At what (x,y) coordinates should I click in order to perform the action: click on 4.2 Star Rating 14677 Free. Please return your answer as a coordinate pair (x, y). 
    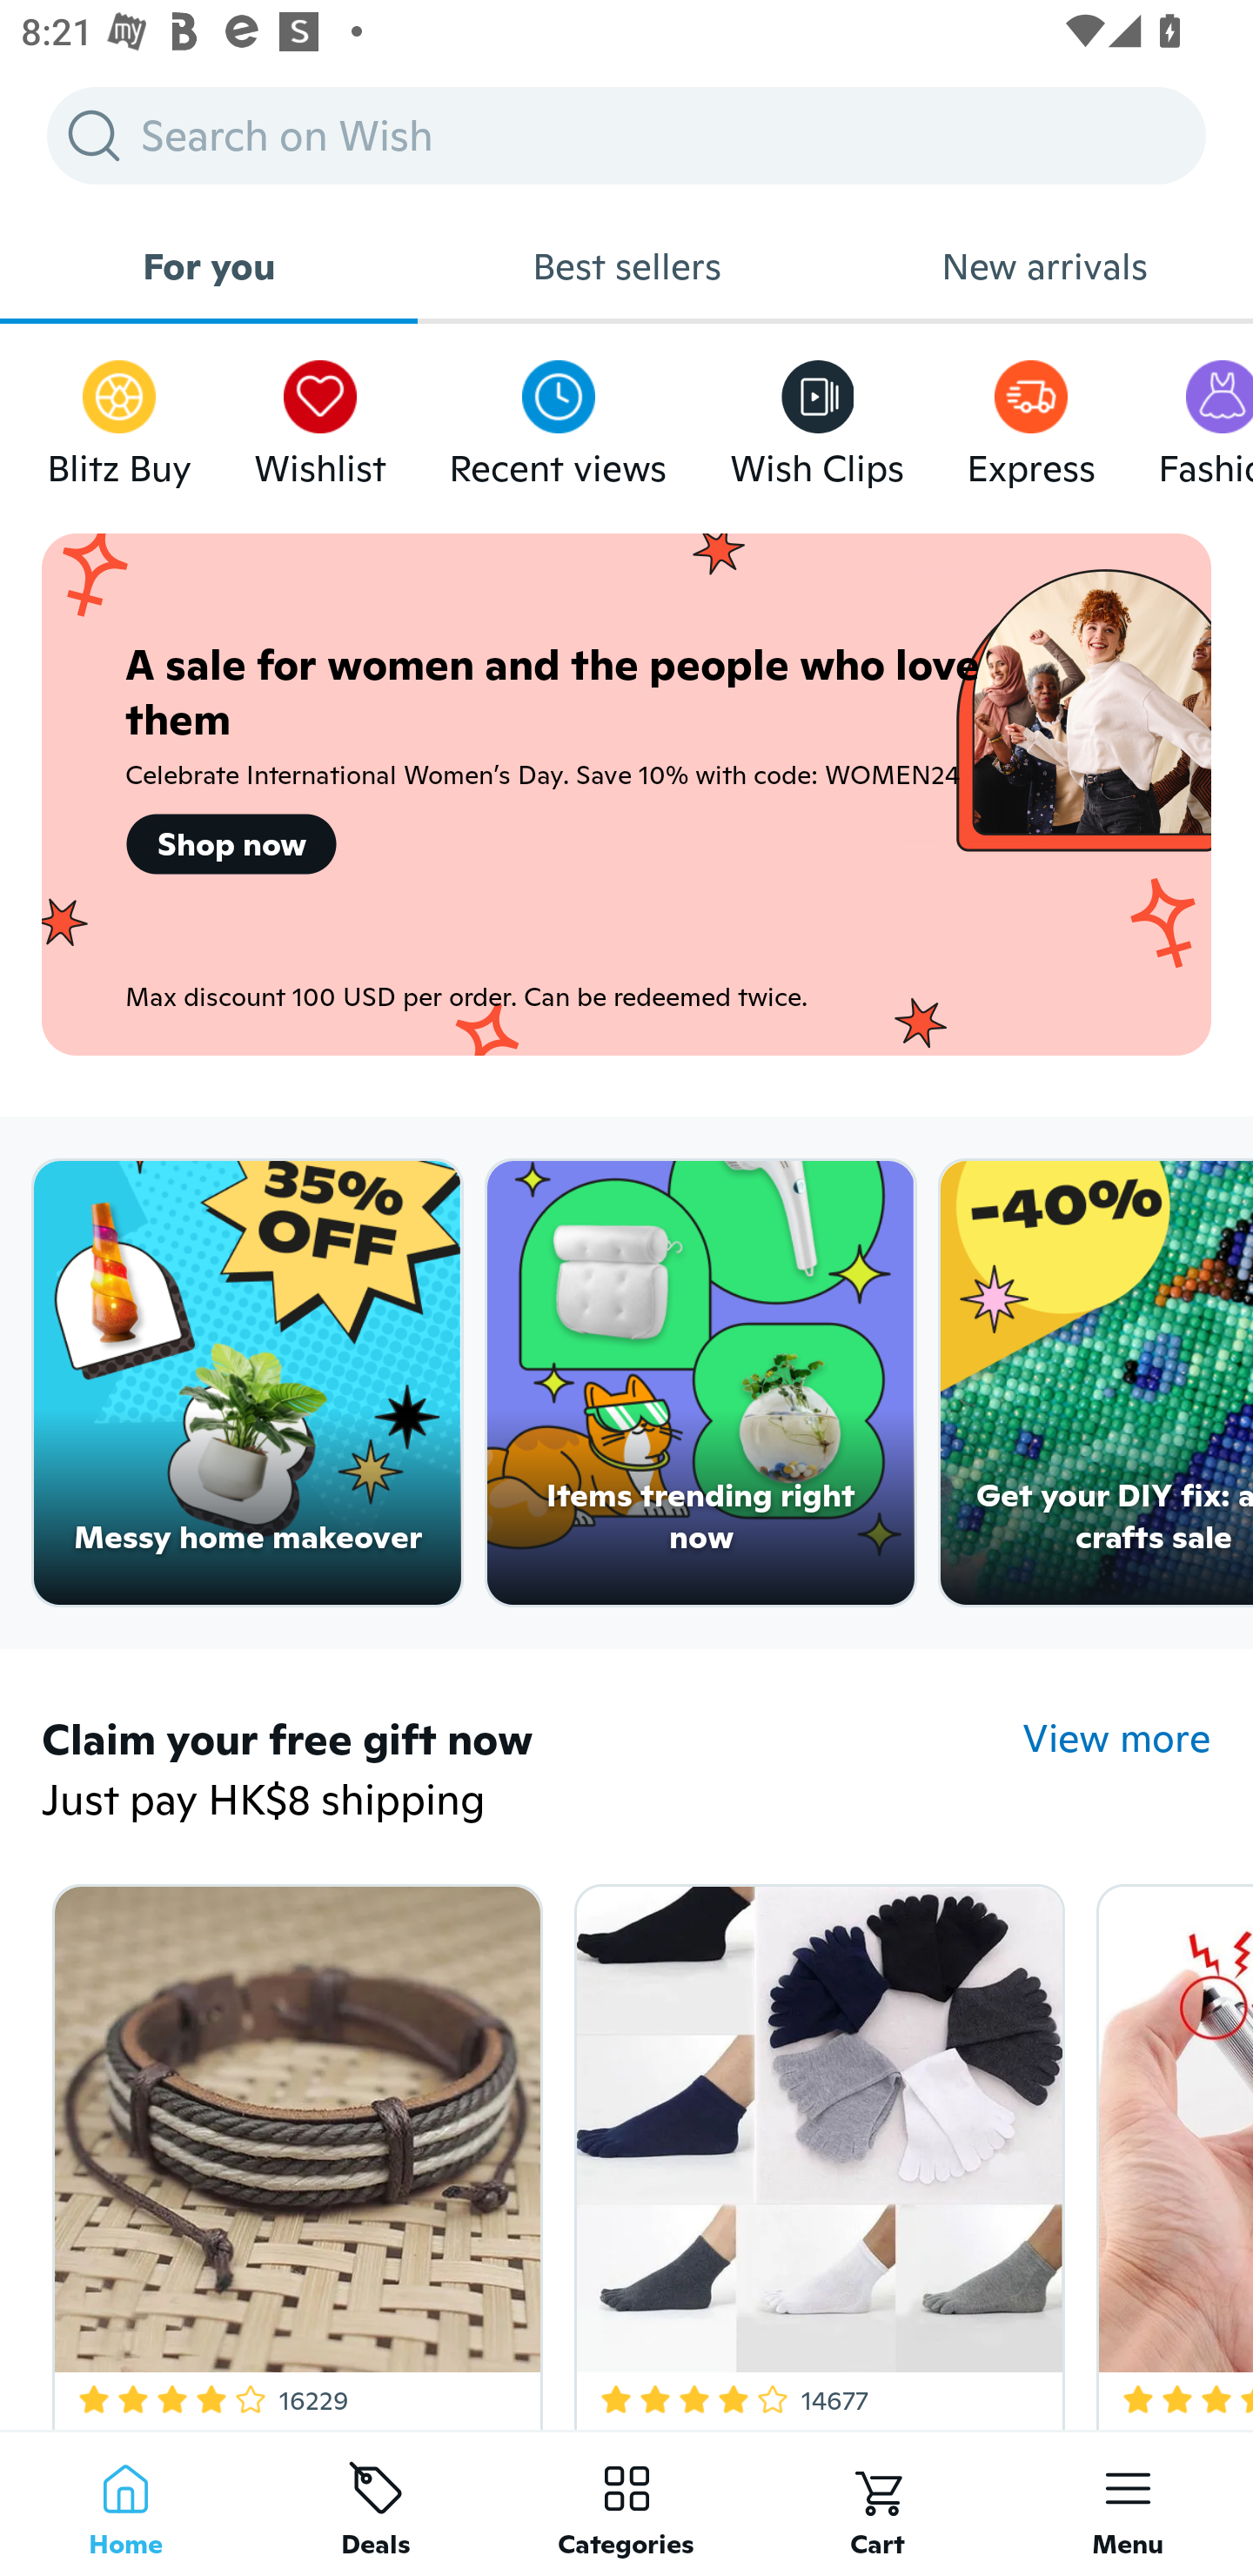
    Looking at the image, I should click on (814, 2150).